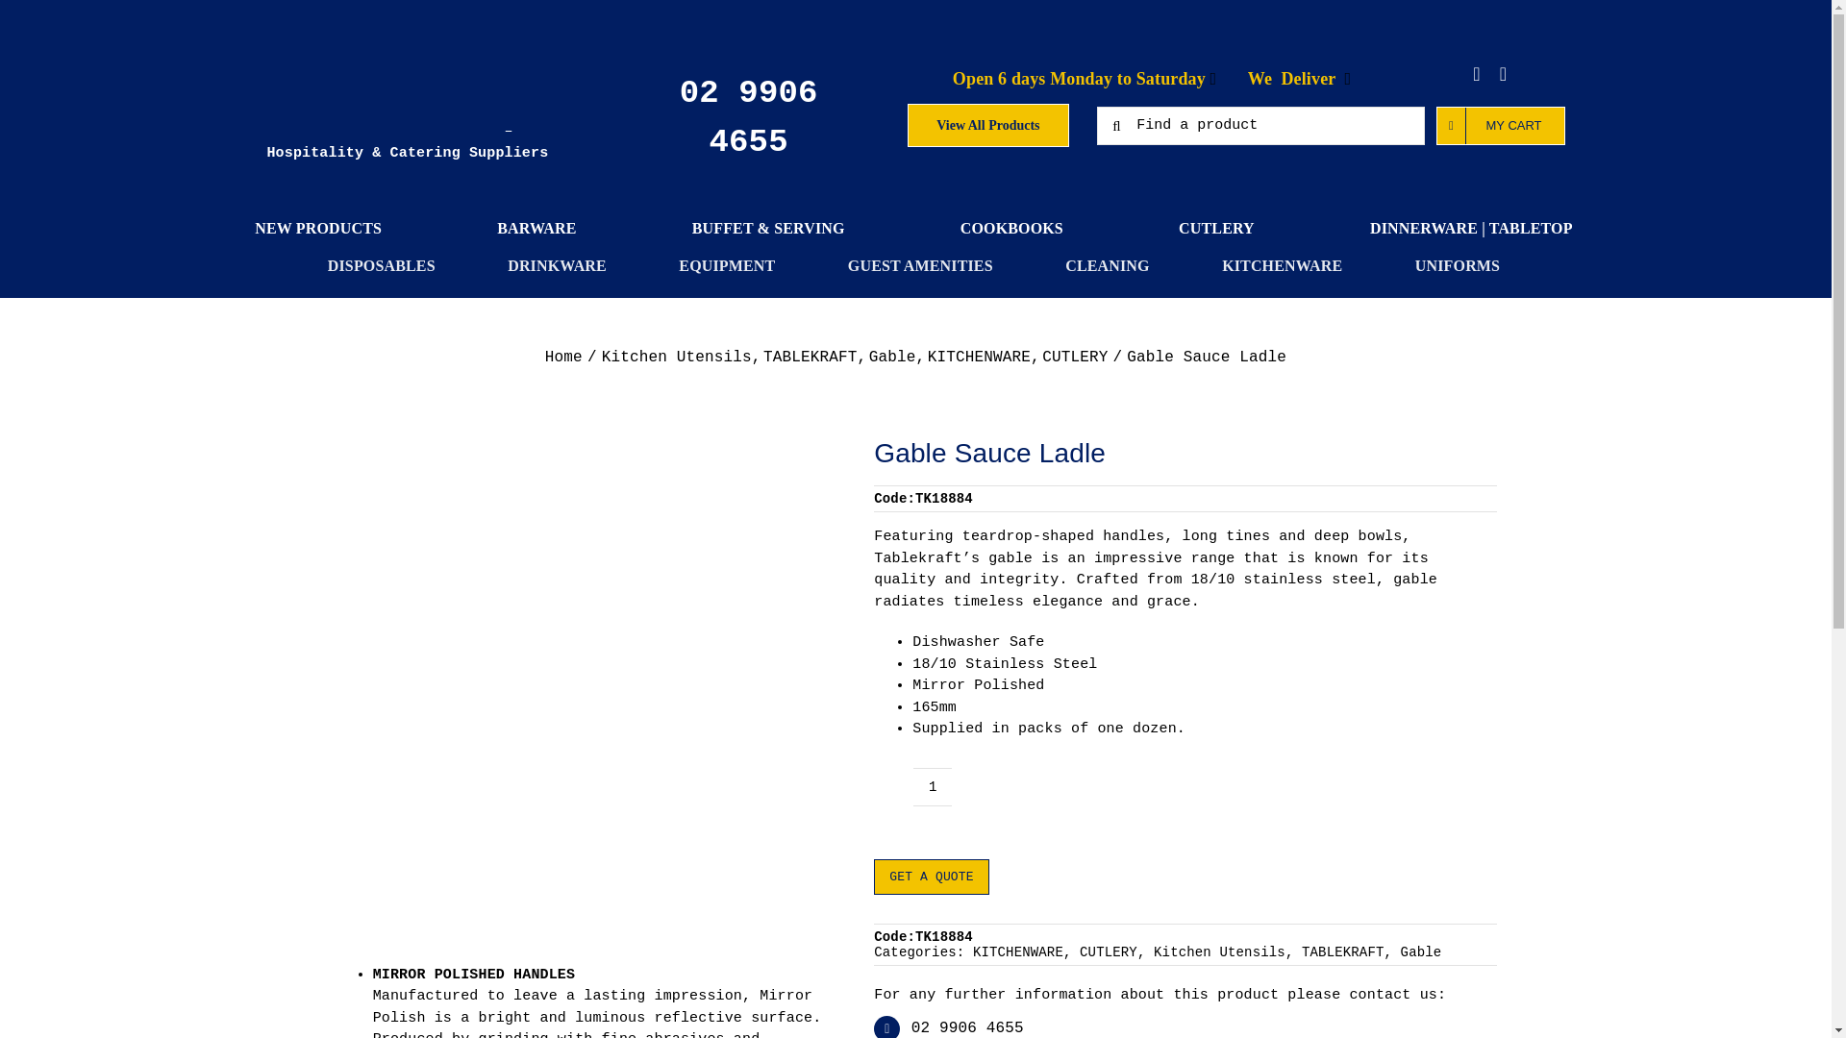 The image size is (1846, 1038). Describe the element at coordinates (1500, 125) in the screenshot. I see `MY CART` at that location.